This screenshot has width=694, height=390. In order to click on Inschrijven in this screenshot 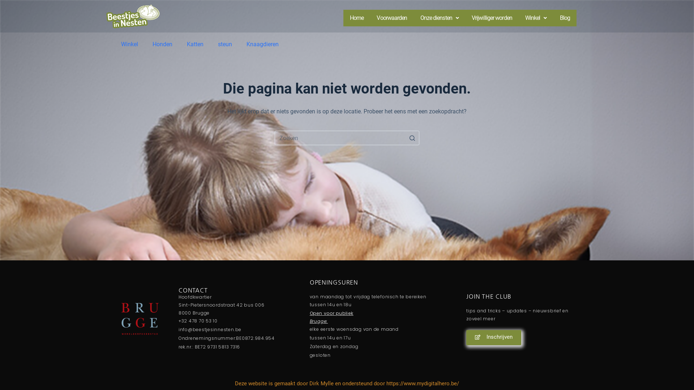, I will do `click(494, 338)`.